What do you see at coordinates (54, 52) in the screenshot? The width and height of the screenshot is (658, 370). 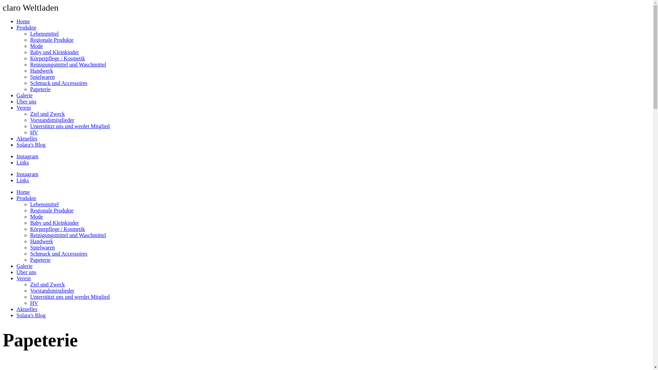 I see `Baby und Kleinkinder` at bounding box center [54, 52].